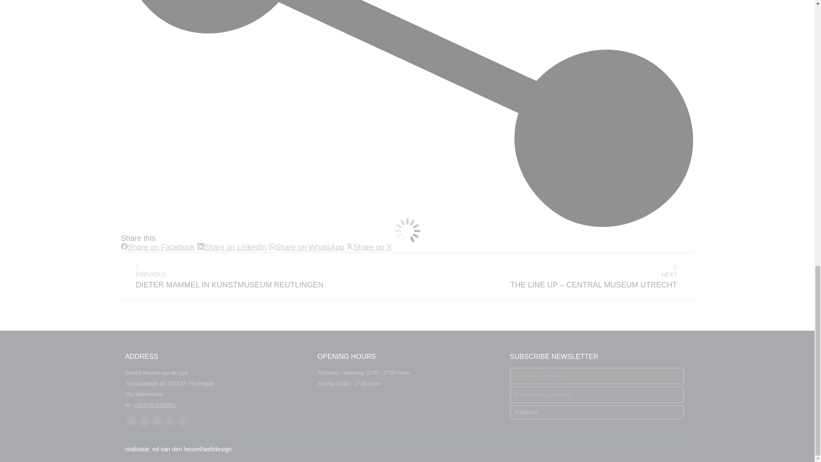  What do you see at coordinates (306, 247) in the screenshot?
I see `Instagram page opens in new window` at bounding box center [306, 247].